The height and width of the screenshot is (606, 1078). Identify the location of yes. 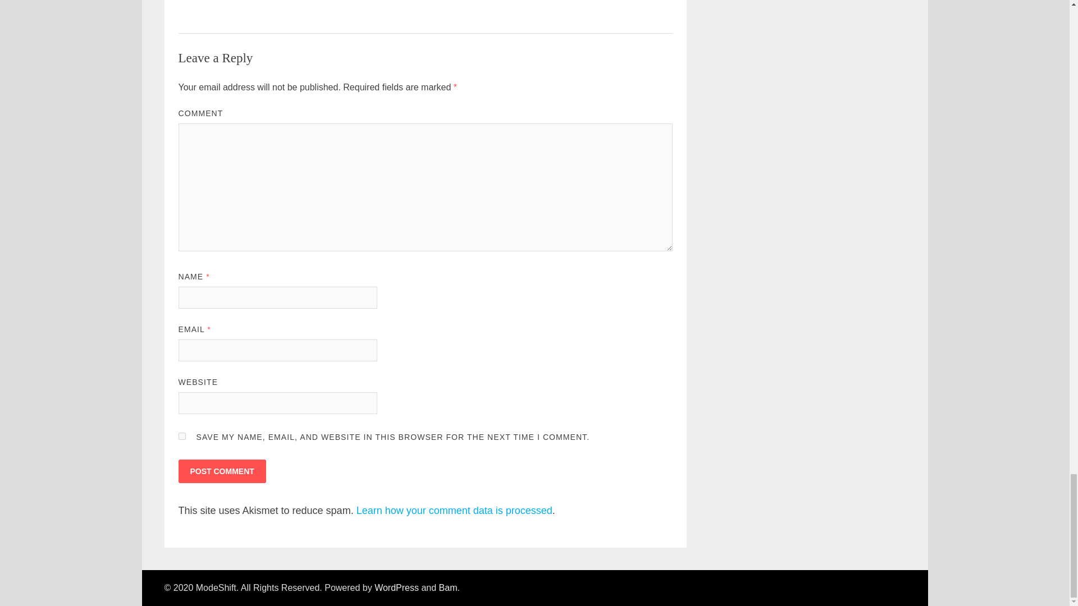
(182, 437).